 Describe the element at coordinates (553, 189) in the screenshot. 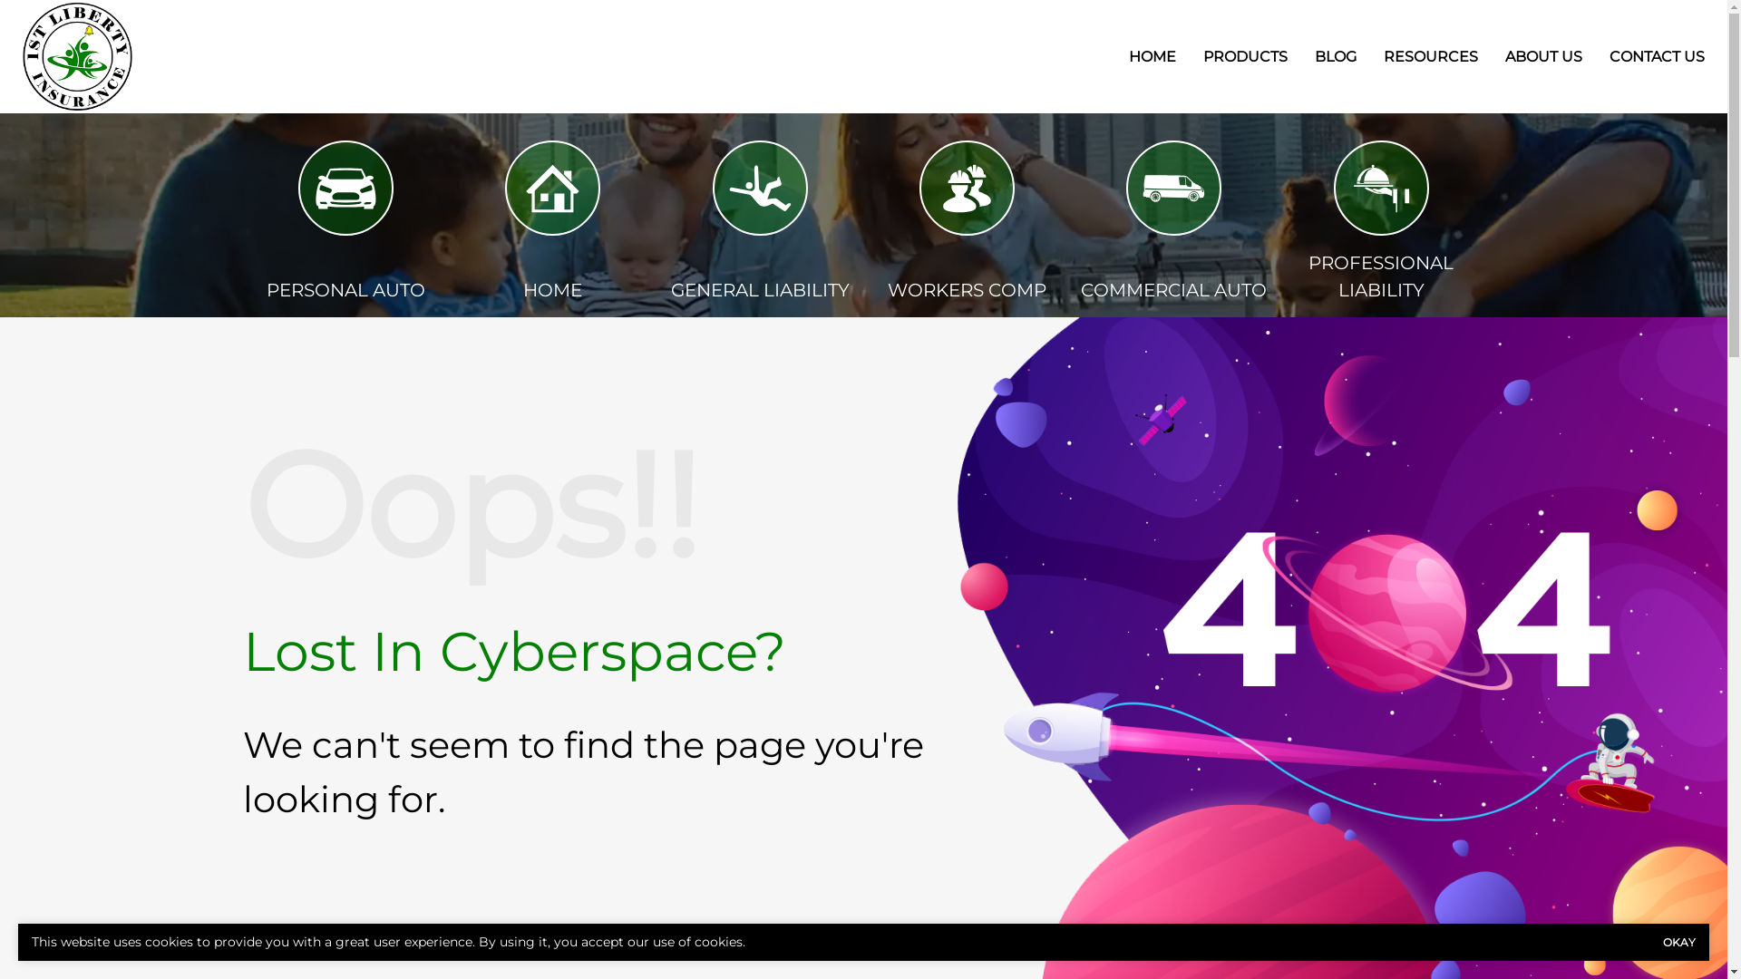

I see `HOME` at that location.